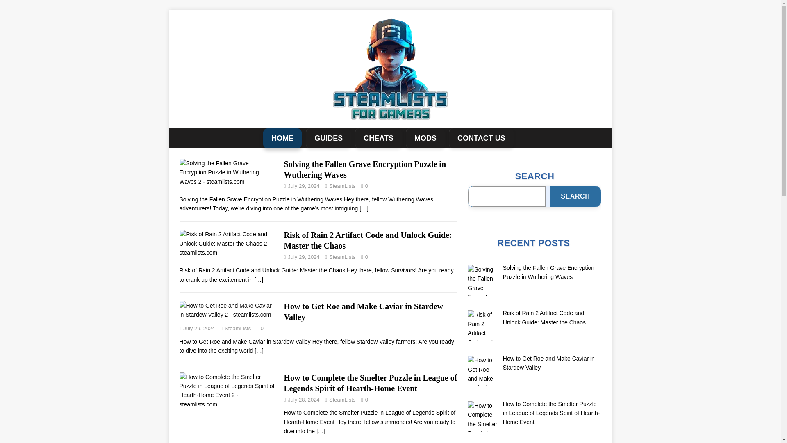  I want to click on HOME, so click(282, 138).